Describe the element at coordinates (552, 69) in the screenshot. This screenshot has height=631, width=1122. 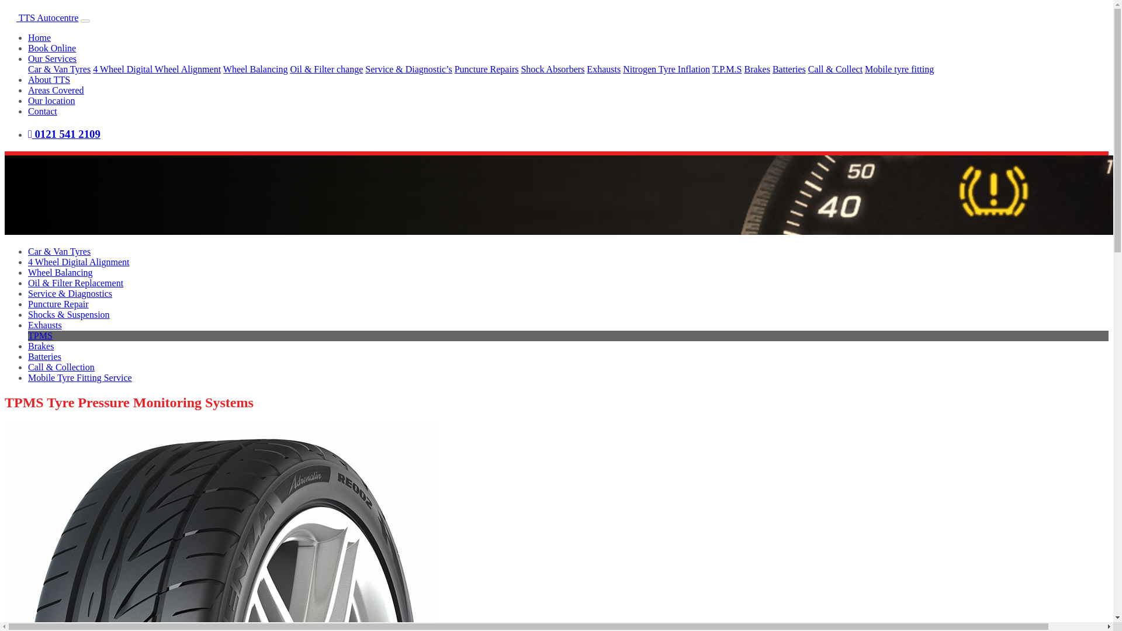
I see `Shock Absorbers` at that location.